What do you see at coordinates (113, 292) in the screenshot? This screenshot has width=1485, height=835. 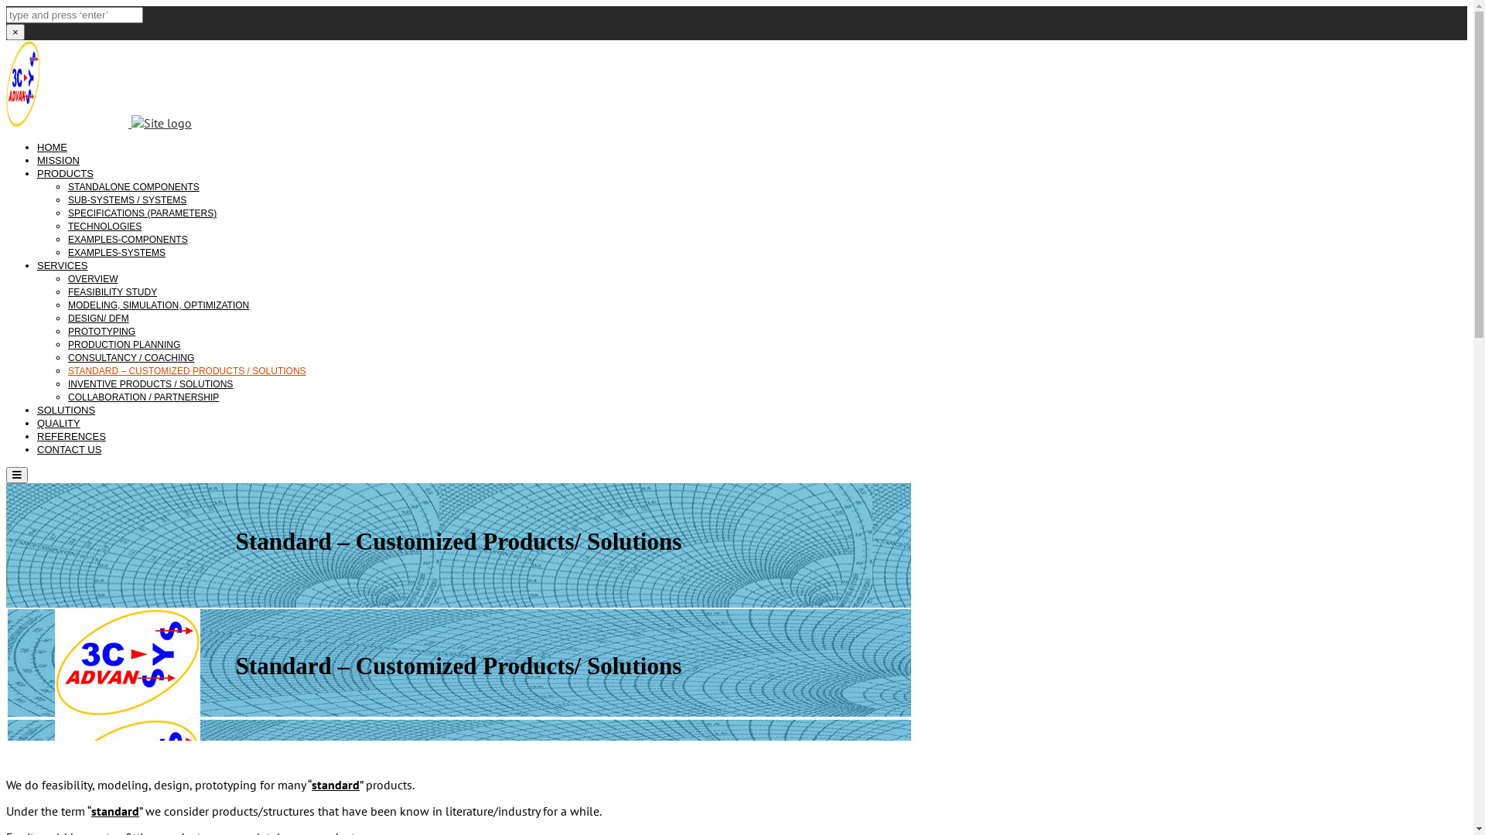 I see `FEASIBILITY STUDY` at bounding box center [113, 292].